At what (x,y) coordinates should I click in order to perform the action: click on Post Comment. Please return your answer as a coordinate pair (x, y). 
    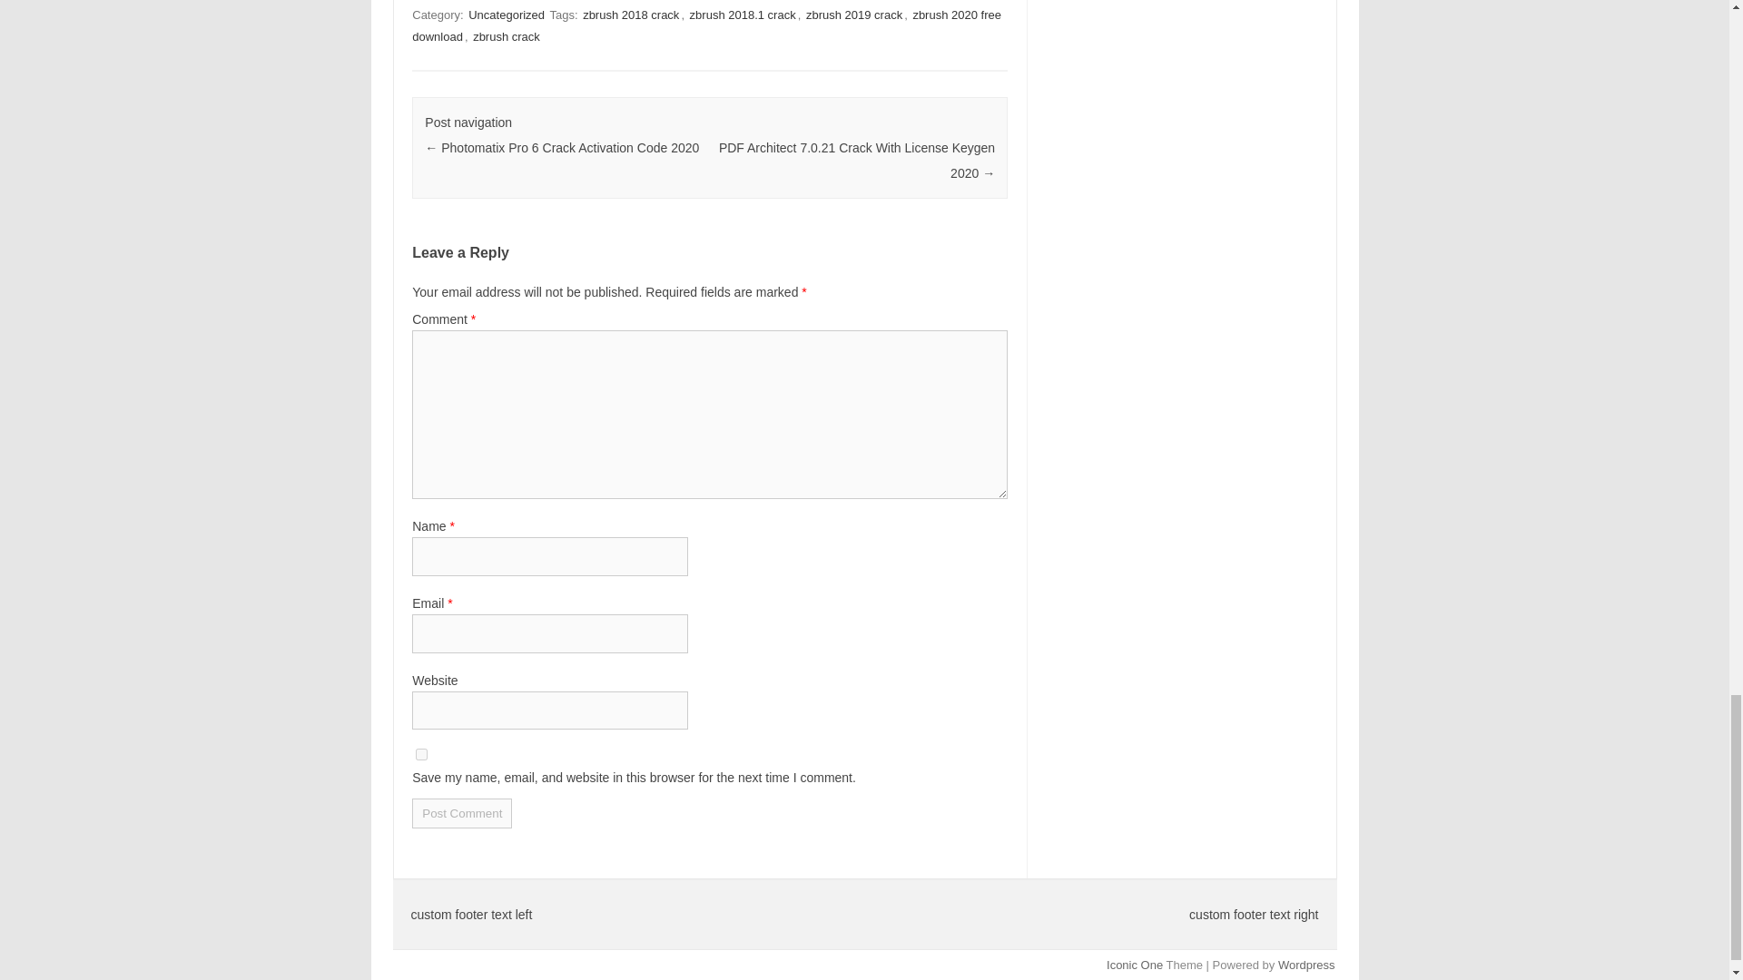
    Looking at the image, I should click on (461, 813).